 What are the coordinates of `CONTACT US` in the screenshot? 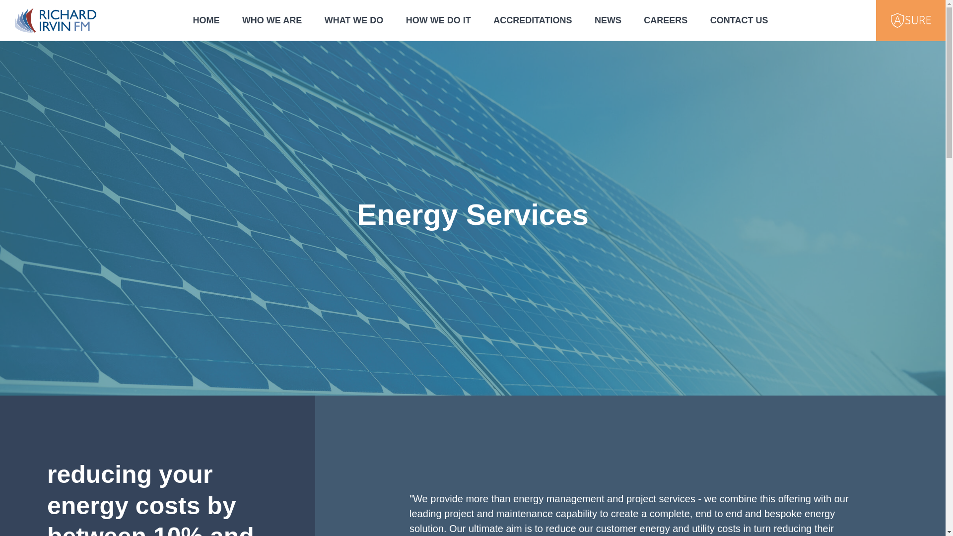 It's located at (739, 21).